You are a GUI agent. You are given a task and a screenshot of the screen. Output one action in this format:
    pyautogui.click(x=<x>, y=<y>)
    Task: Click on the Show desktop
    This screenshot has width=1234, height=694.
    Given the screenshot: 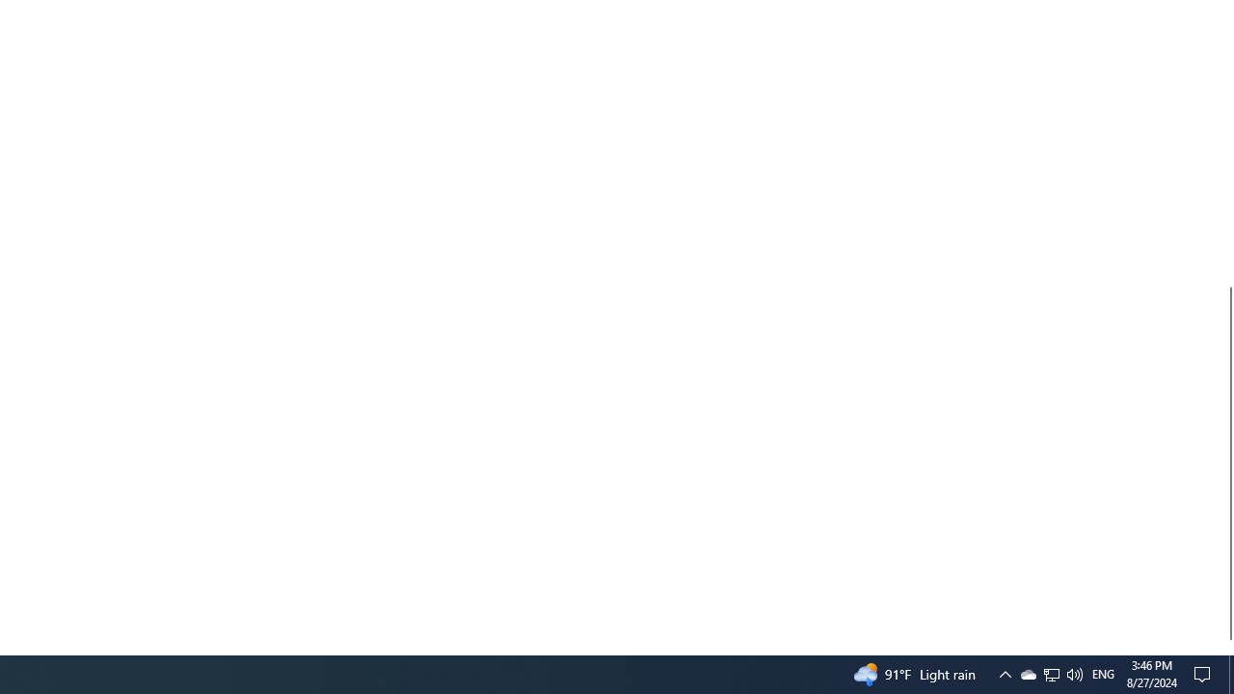 What is the action you would take?
    pyautogui.click(x=1103, y=675)
    